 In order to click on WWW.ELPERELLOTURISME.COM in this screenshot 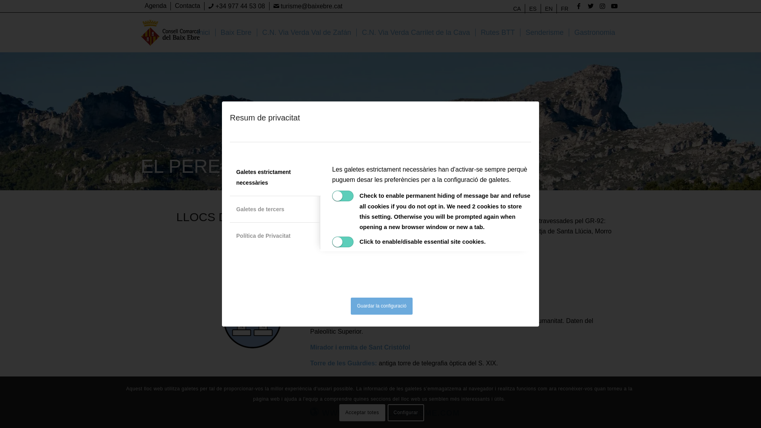, I will do `click(391, 413)`.